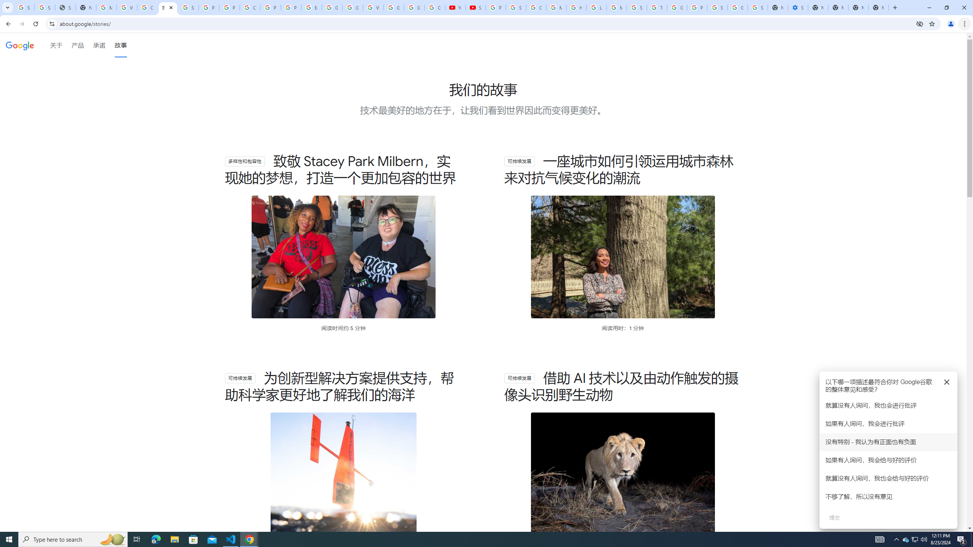  What do you see at coordinates (44, 8) in the screenshot?
I see `Sign in - Google Accounts` at bounding box center [44, 8].